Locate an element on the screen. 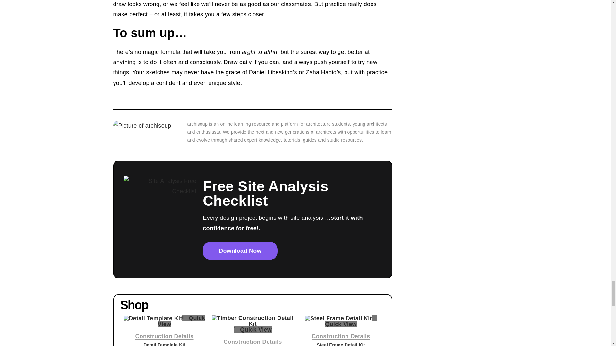  Quick View is located at coordinates (252, 329).